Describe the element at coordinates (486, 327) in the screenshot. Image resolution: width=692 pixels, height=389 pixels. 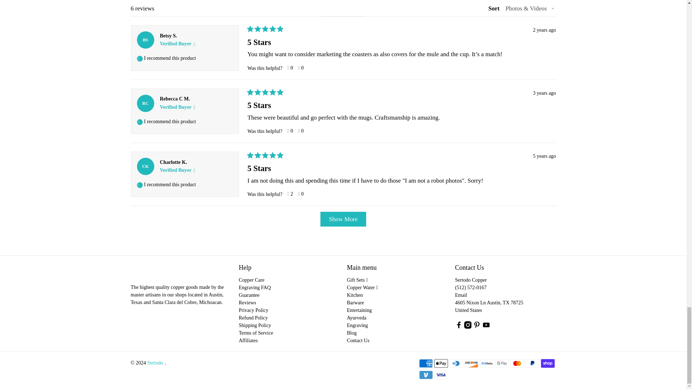
I see `Sertodo  on YouTube` at that location.